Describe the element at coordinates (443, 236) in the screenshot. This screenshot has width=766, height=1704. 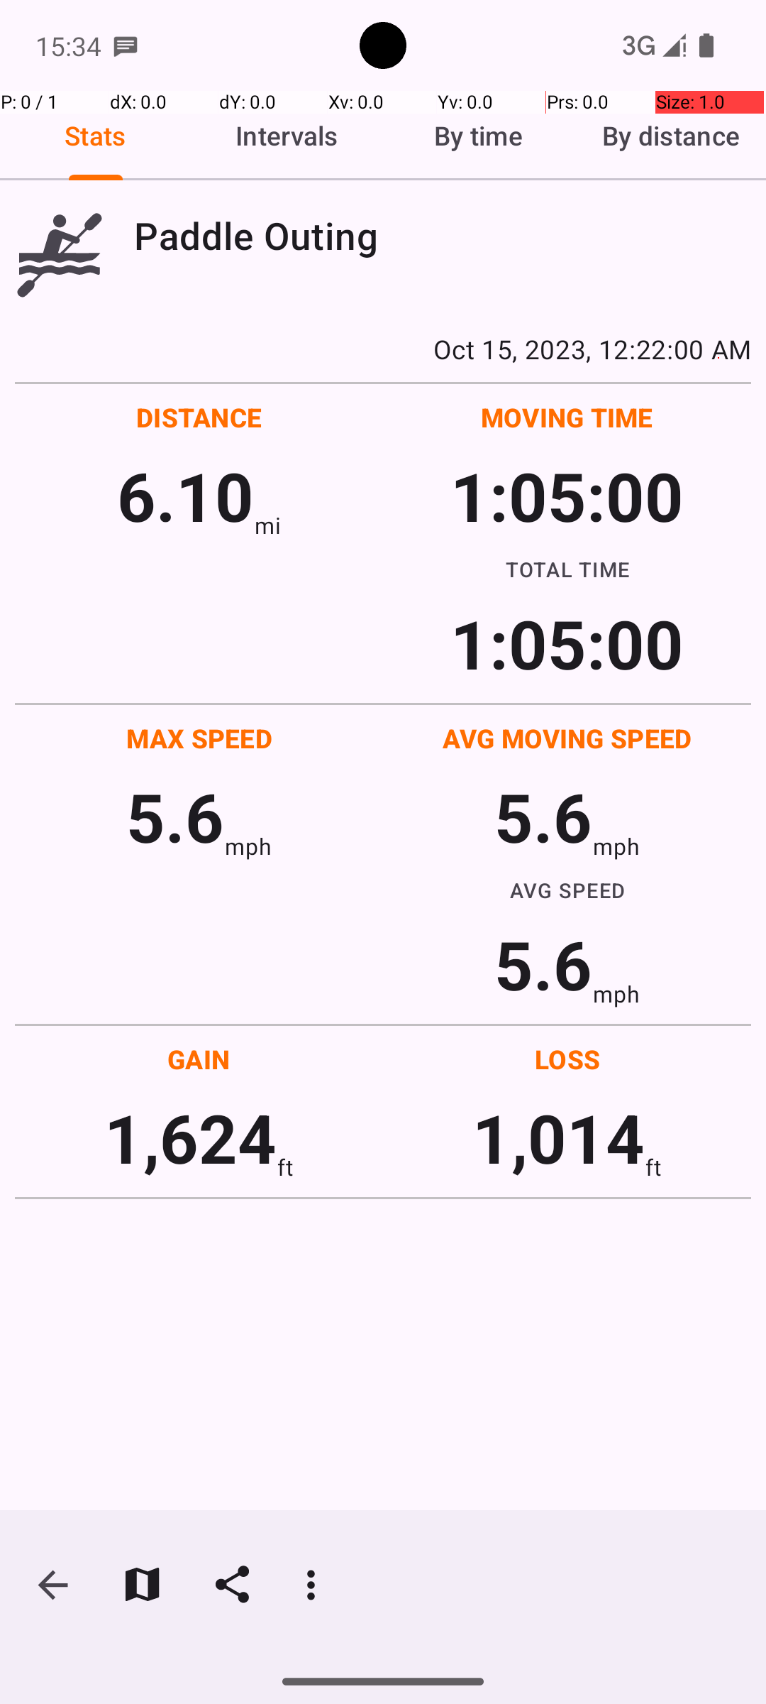
I see `Paddle Outing` at that location.